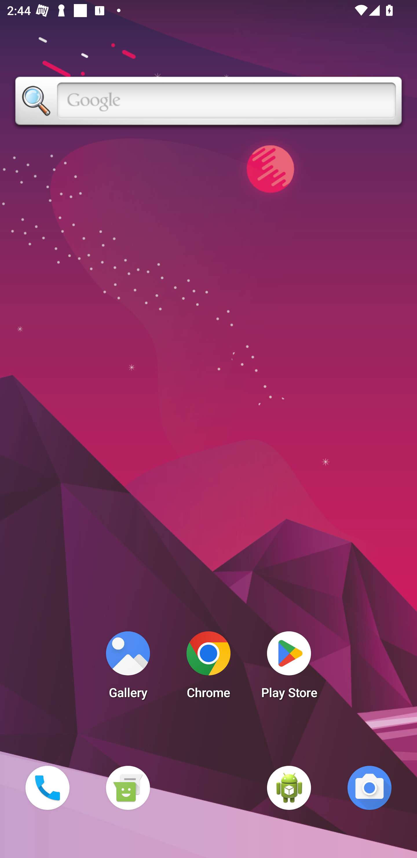  I want to click on Phone, so click(47, 788).